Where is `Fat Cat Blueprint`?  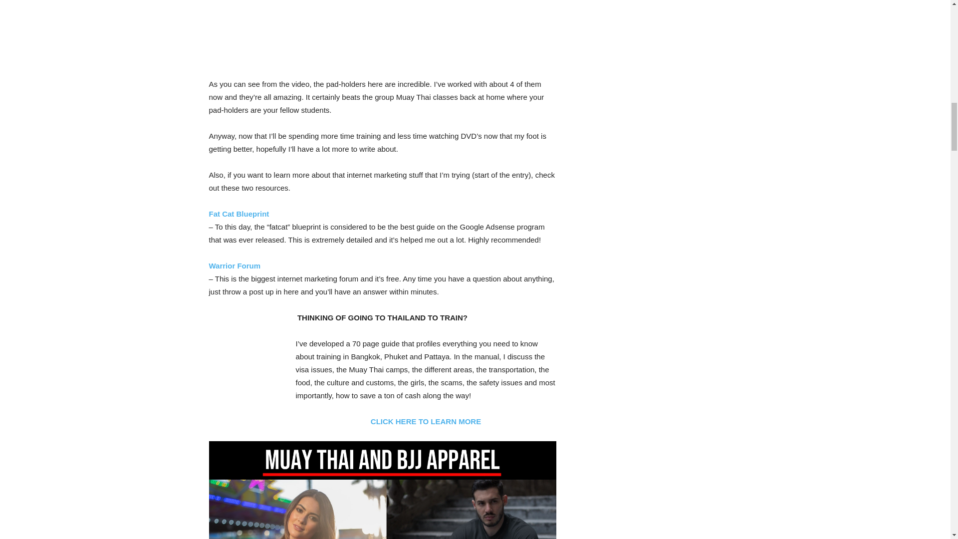 Fat Cat Blueprint is located at coordinates (239, 214).